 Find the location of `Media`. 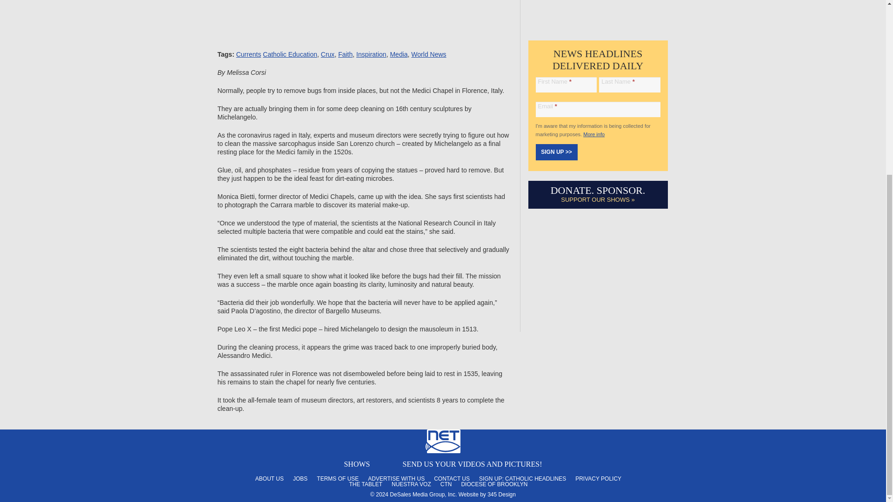

Media is located at coordinates (398, 54).